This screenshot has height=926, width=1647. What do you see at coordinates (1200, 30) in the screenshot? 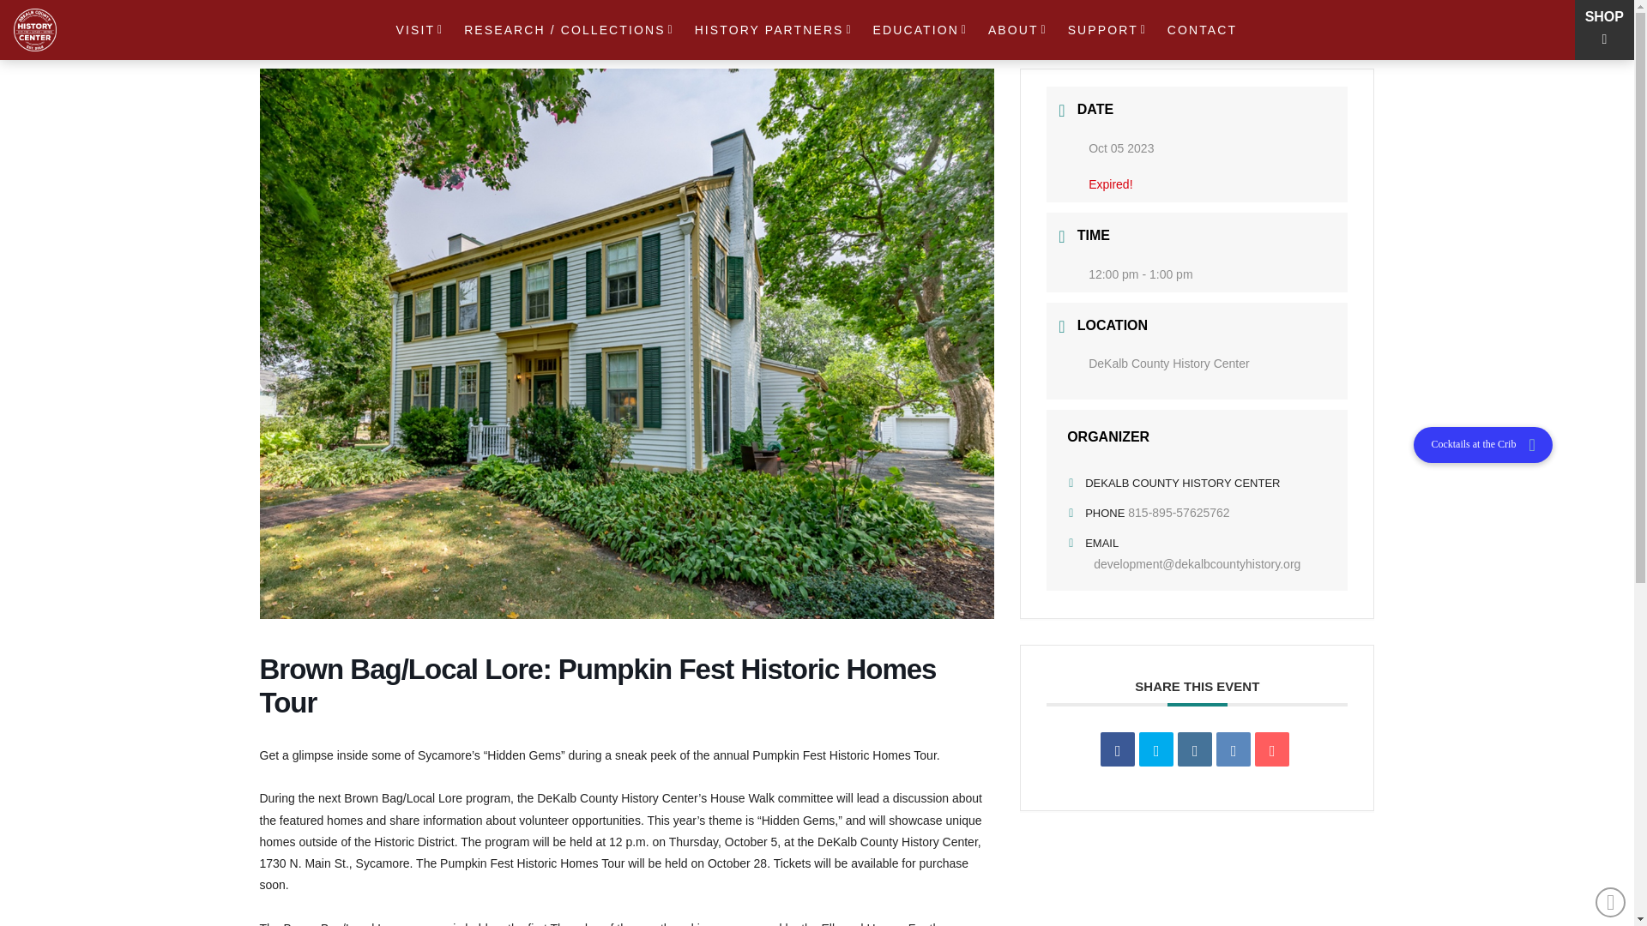
I see `CONTACT` at bounding box center [1200, 30].